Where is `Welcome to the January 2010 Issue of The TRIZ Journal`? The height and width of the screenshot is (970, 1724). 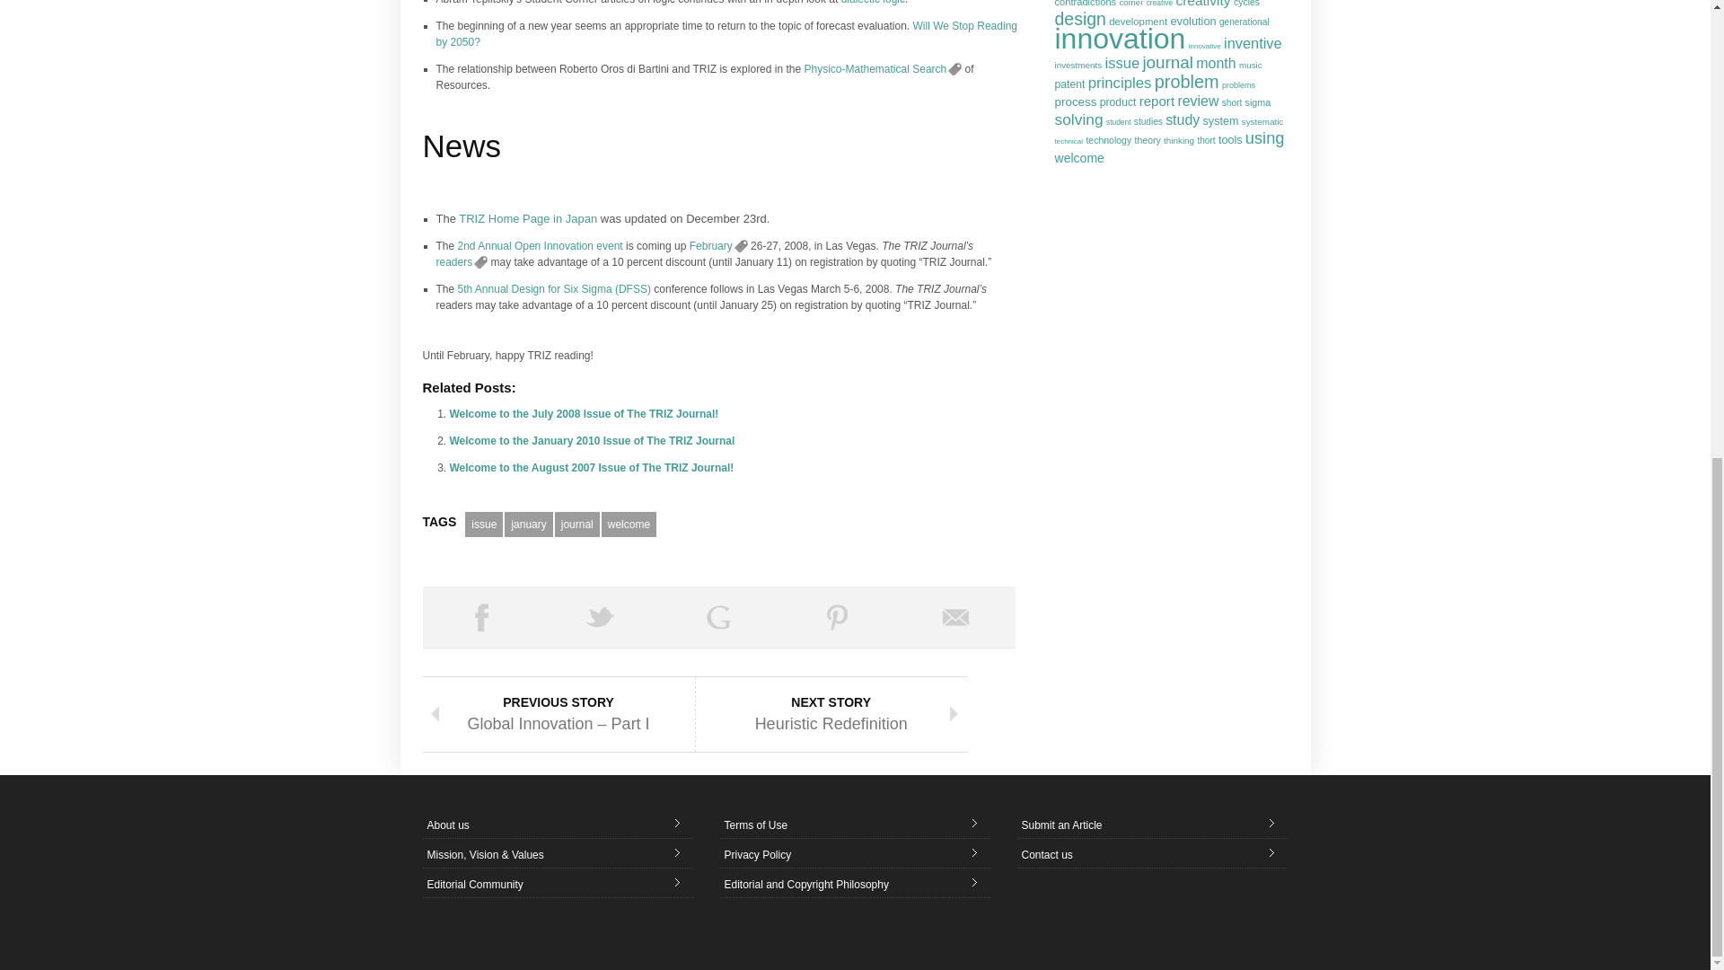 Welcome to the January 2010 Issue of The TRIZ Journal is located at coordinates (591, 440).